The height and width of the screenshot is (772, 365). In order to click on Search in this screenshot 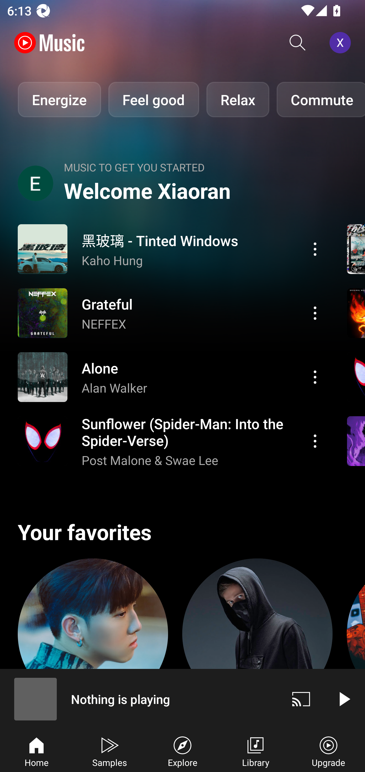, I will do `click(298, 43)`.